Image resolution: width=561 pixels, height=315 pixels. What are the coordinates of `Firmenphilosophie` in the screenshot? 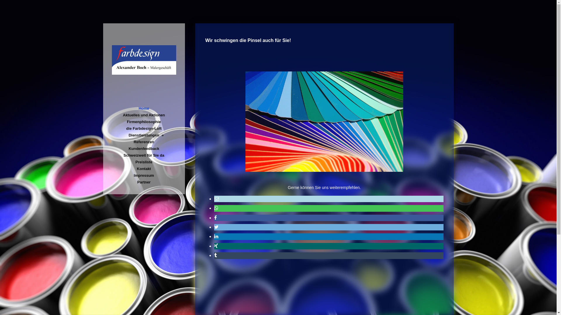 It's located at (144, 122).